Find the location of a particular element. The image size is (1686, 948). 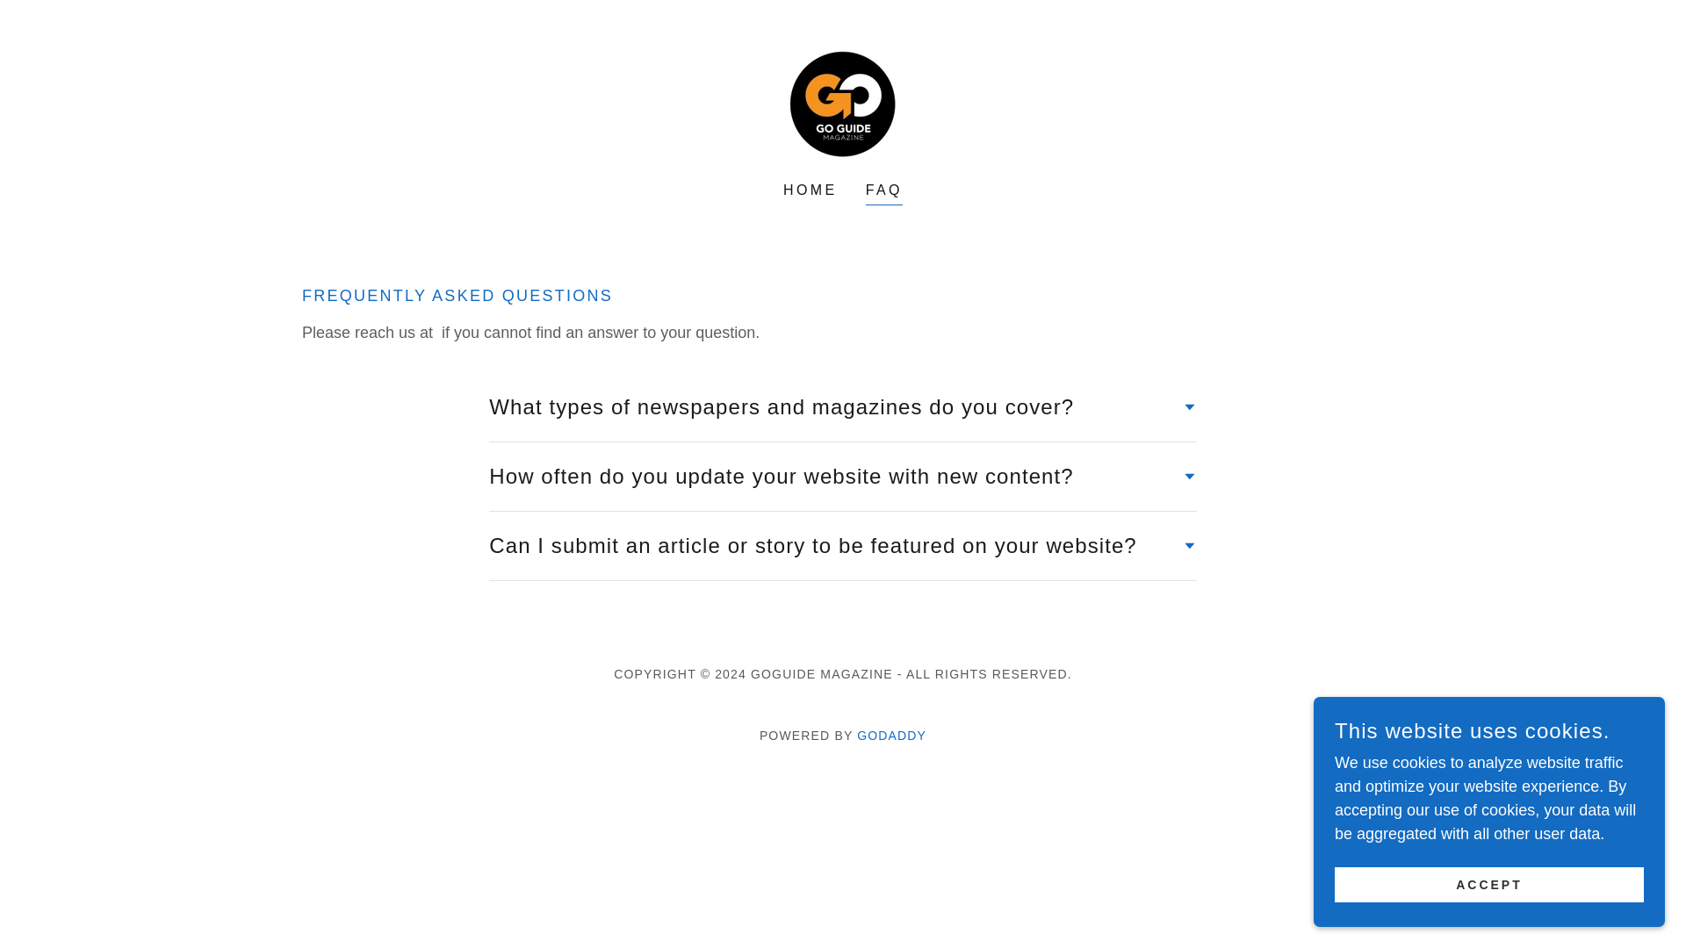

What types of newspapers and magazines do you cover? is located at coordinates (841, 407).